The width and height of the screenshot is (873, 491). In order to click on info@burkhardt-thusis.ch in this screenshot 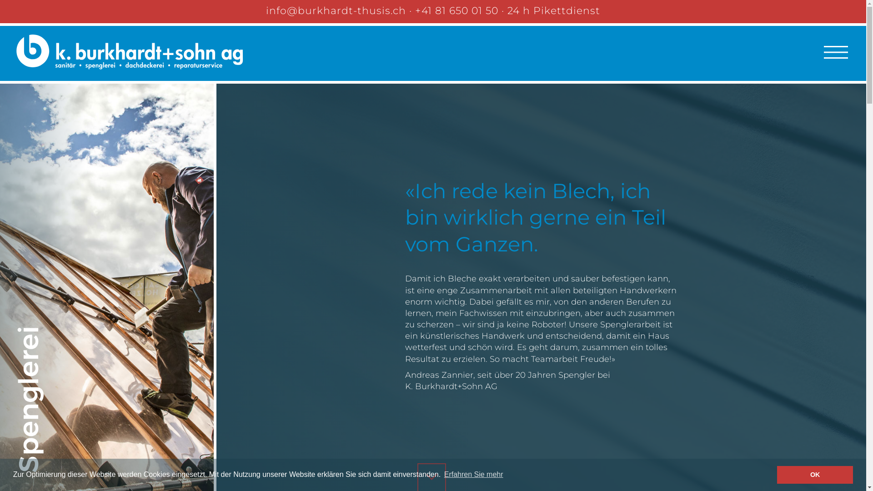, I will do `click(336, 11)`.